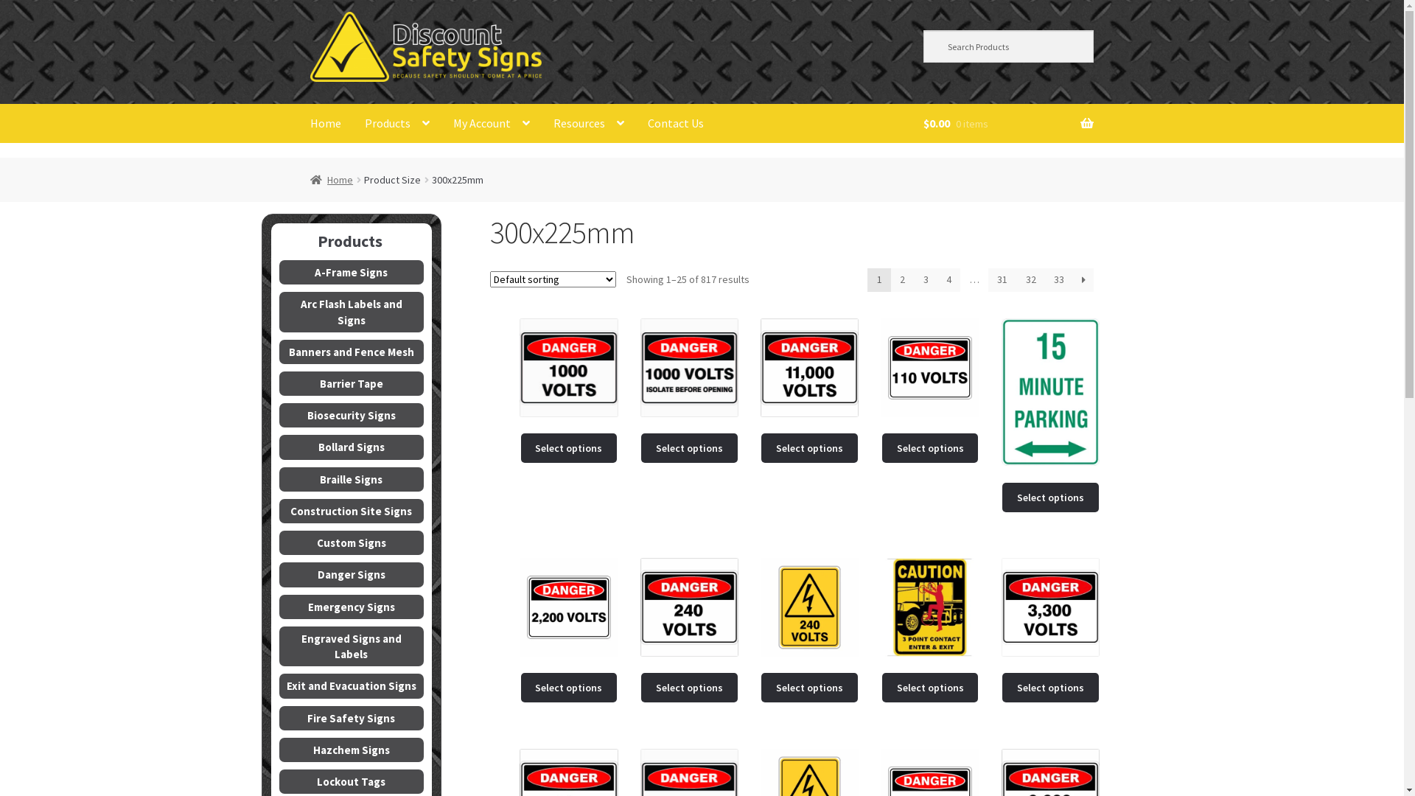 This screenshot has width=1415, height=796. I want to click on Emergency Signs, so click(352, 607).